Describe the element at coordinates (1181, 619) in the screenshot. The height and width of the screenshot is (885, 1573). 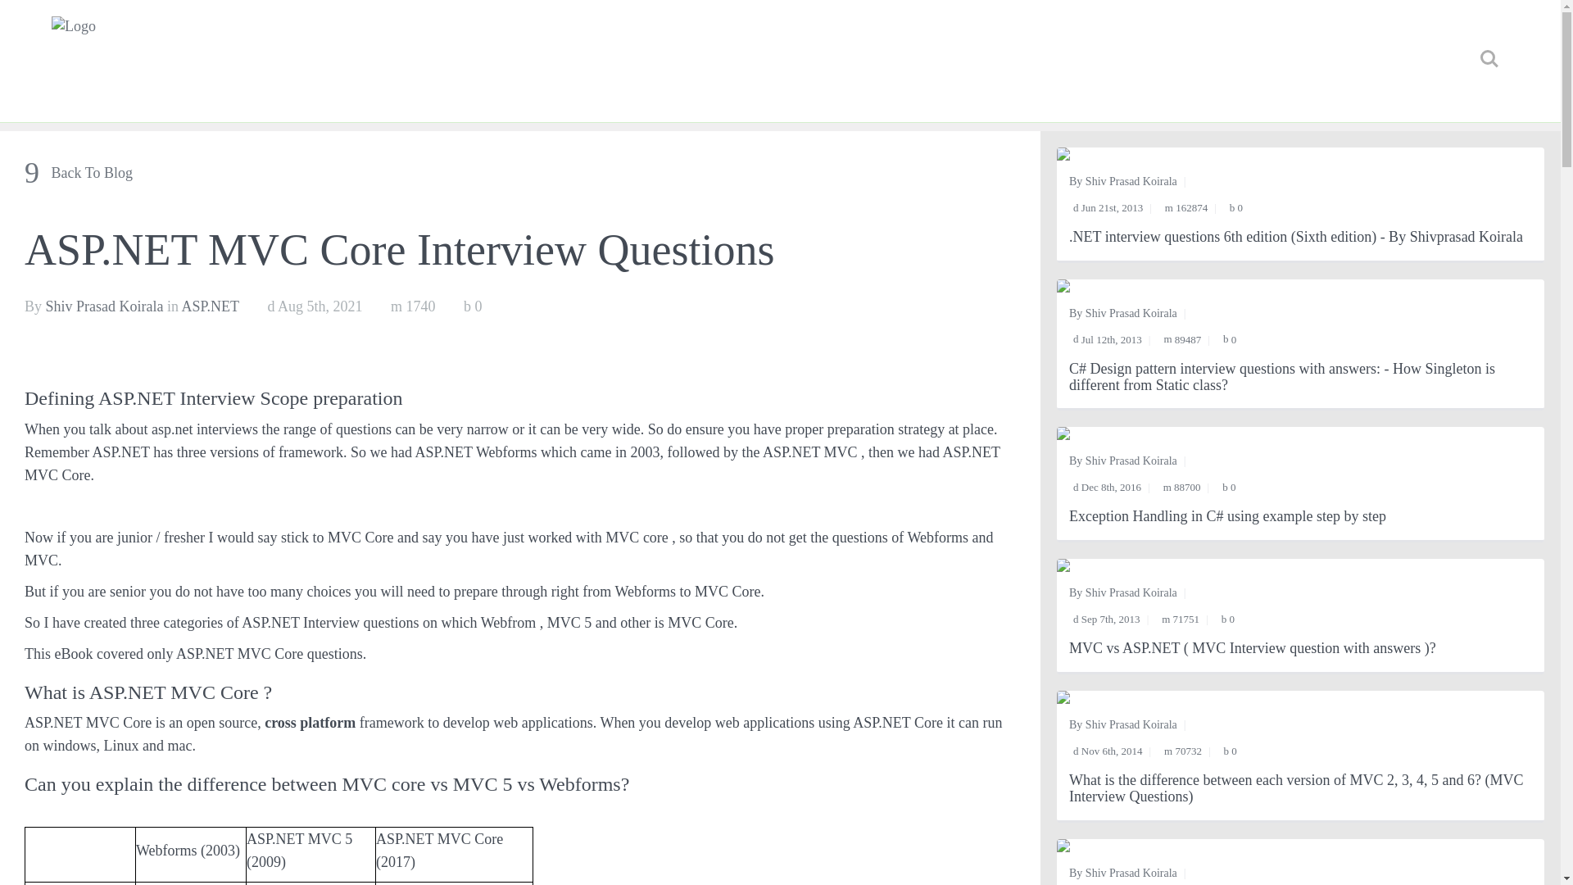
I see `Total Views` at that location.